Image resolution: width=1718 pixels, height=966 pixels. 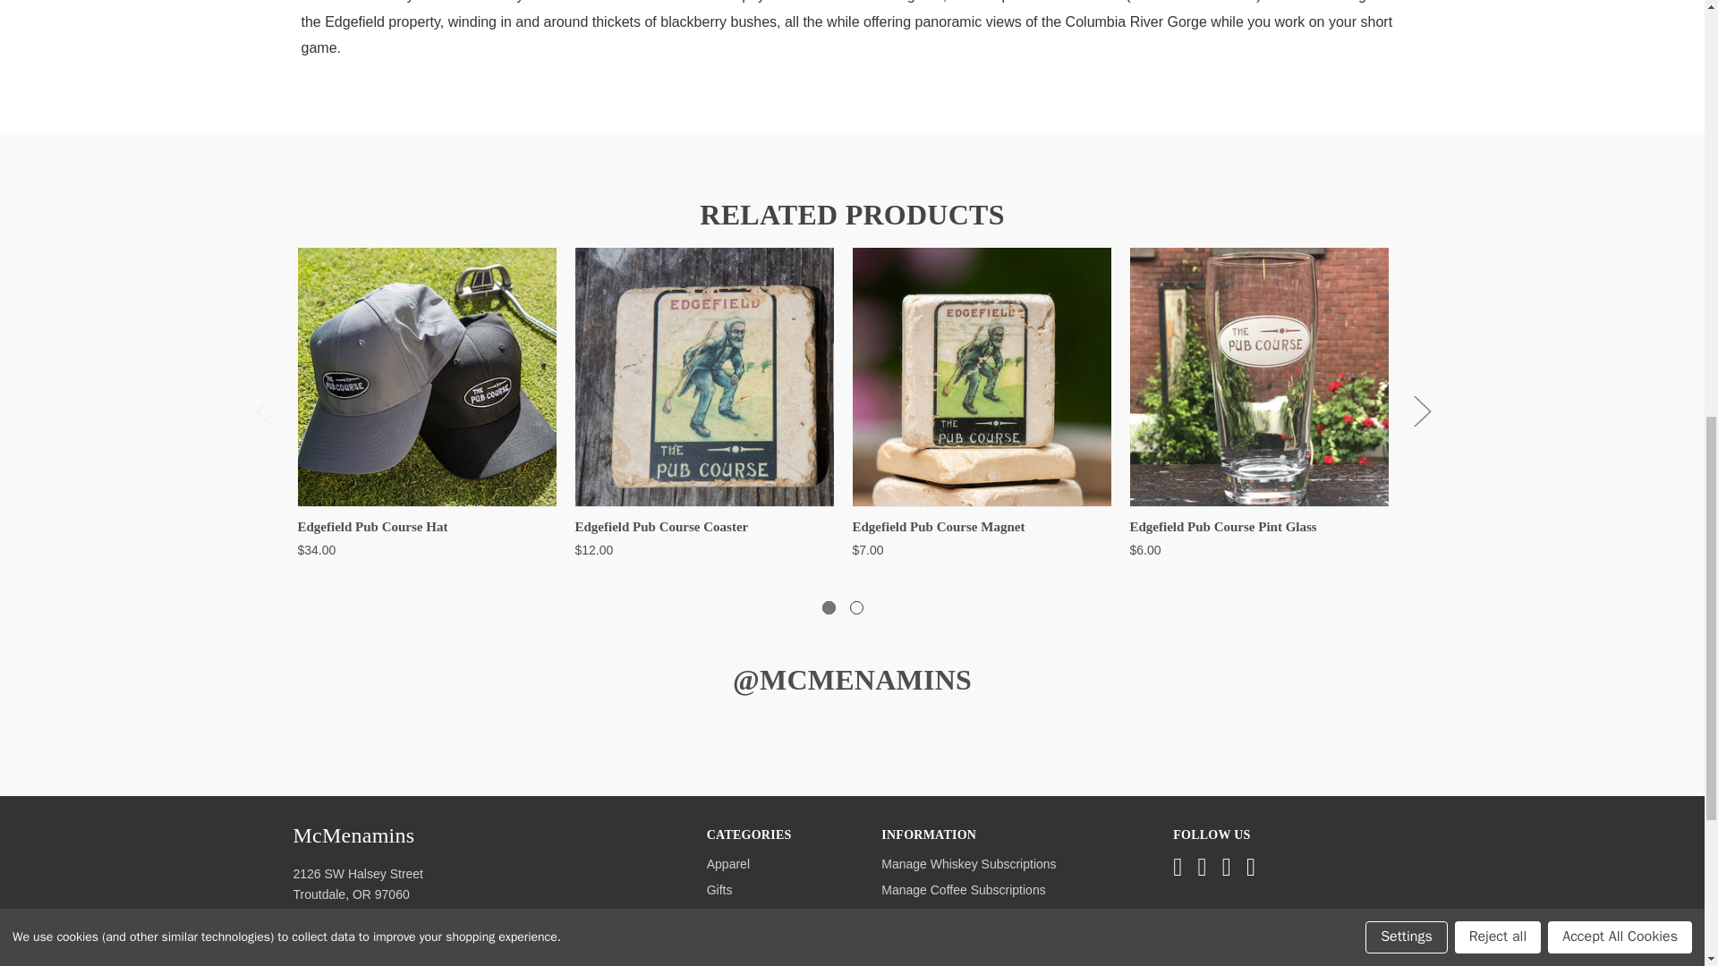 What do you see at coordinates (426, 376) in the screenshot?
I see `Edgefield Pub Course Hat` at bounding box center [426, 376].